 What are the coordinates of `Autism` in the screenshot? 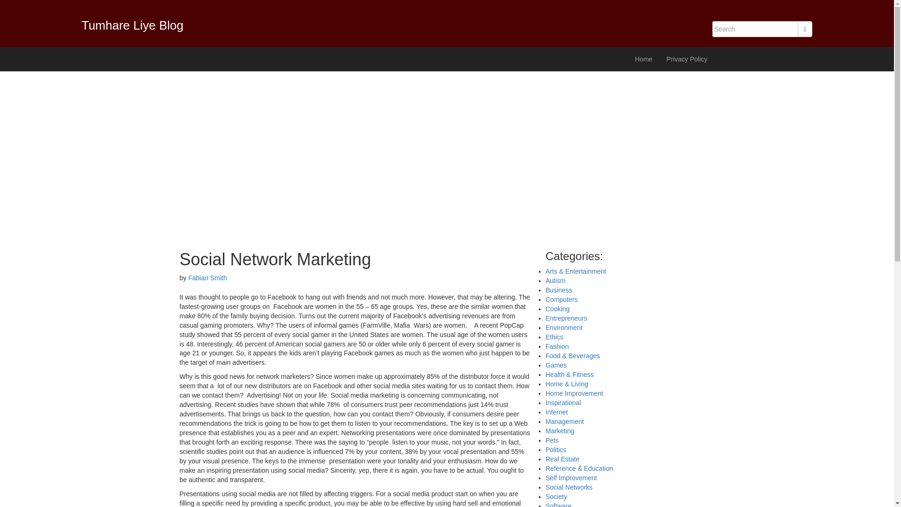 It's located at (555, 280).